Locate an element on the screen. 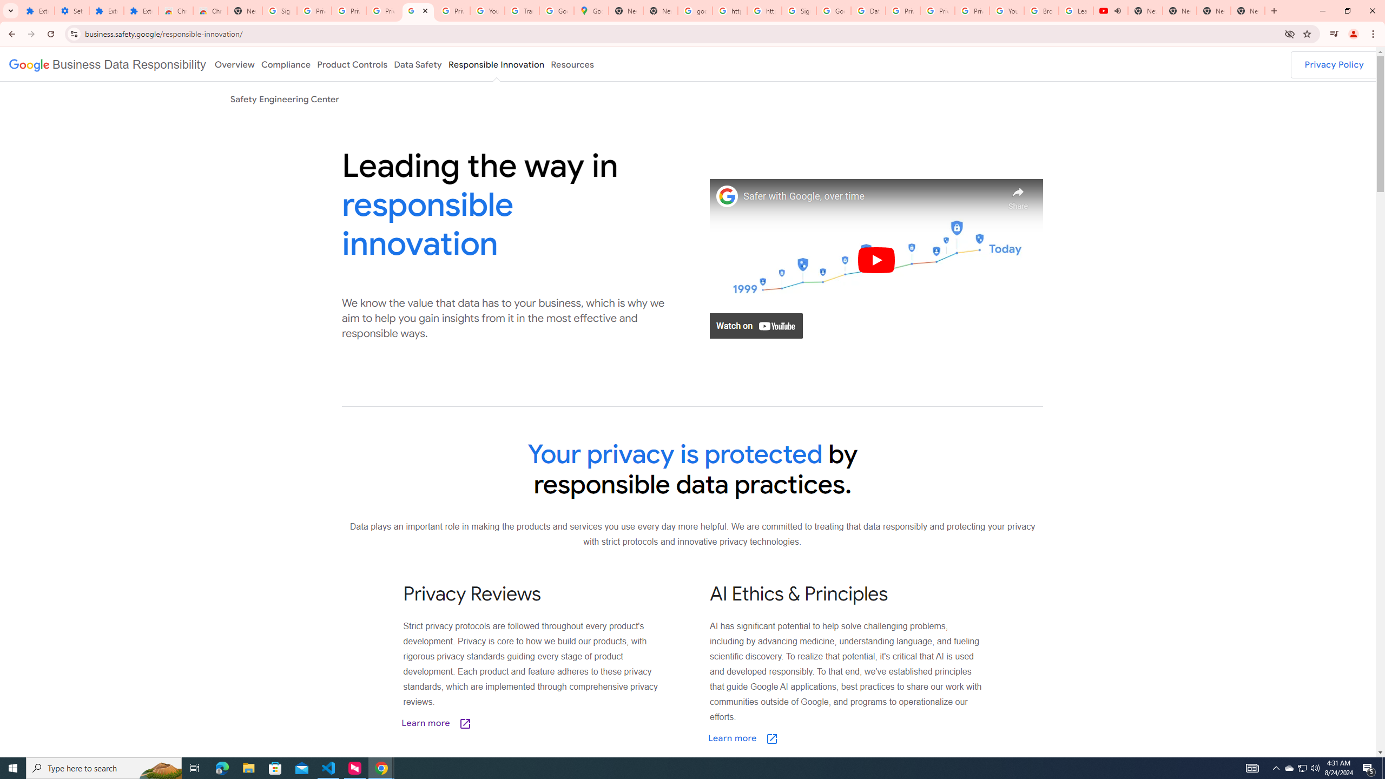 The height and width of the screenshot is (779, 1385). Extensions is located at coordinates (107, 11).